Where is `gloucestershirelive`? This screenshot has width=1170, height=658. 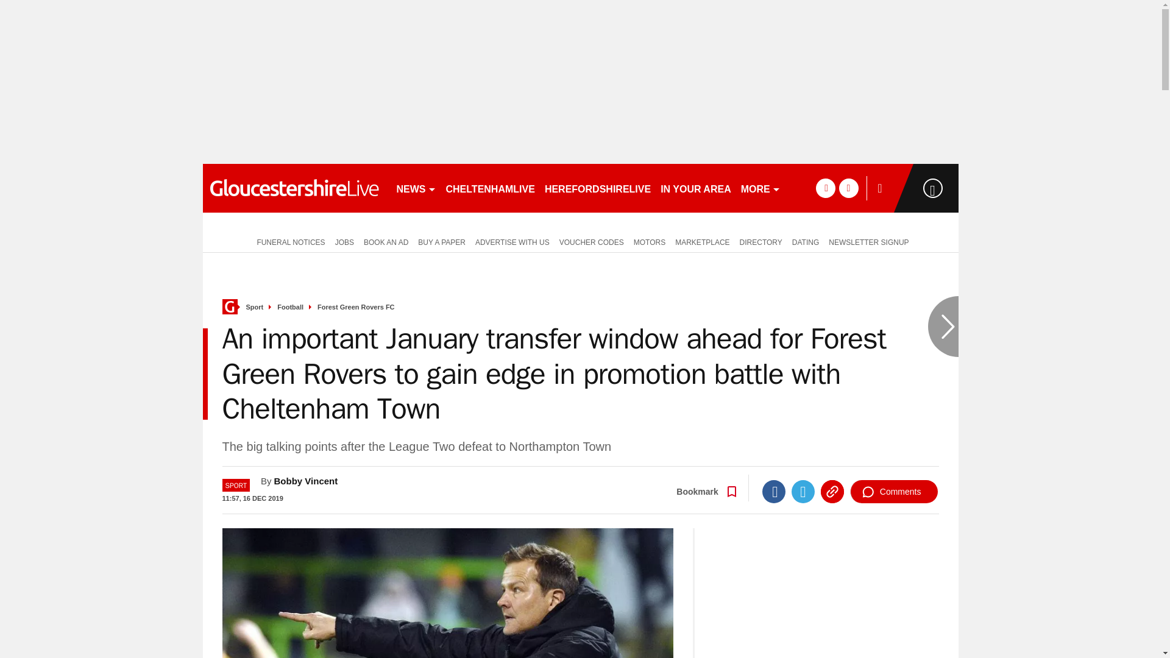 gloucestershirelive is located at coordinates (294, 188).